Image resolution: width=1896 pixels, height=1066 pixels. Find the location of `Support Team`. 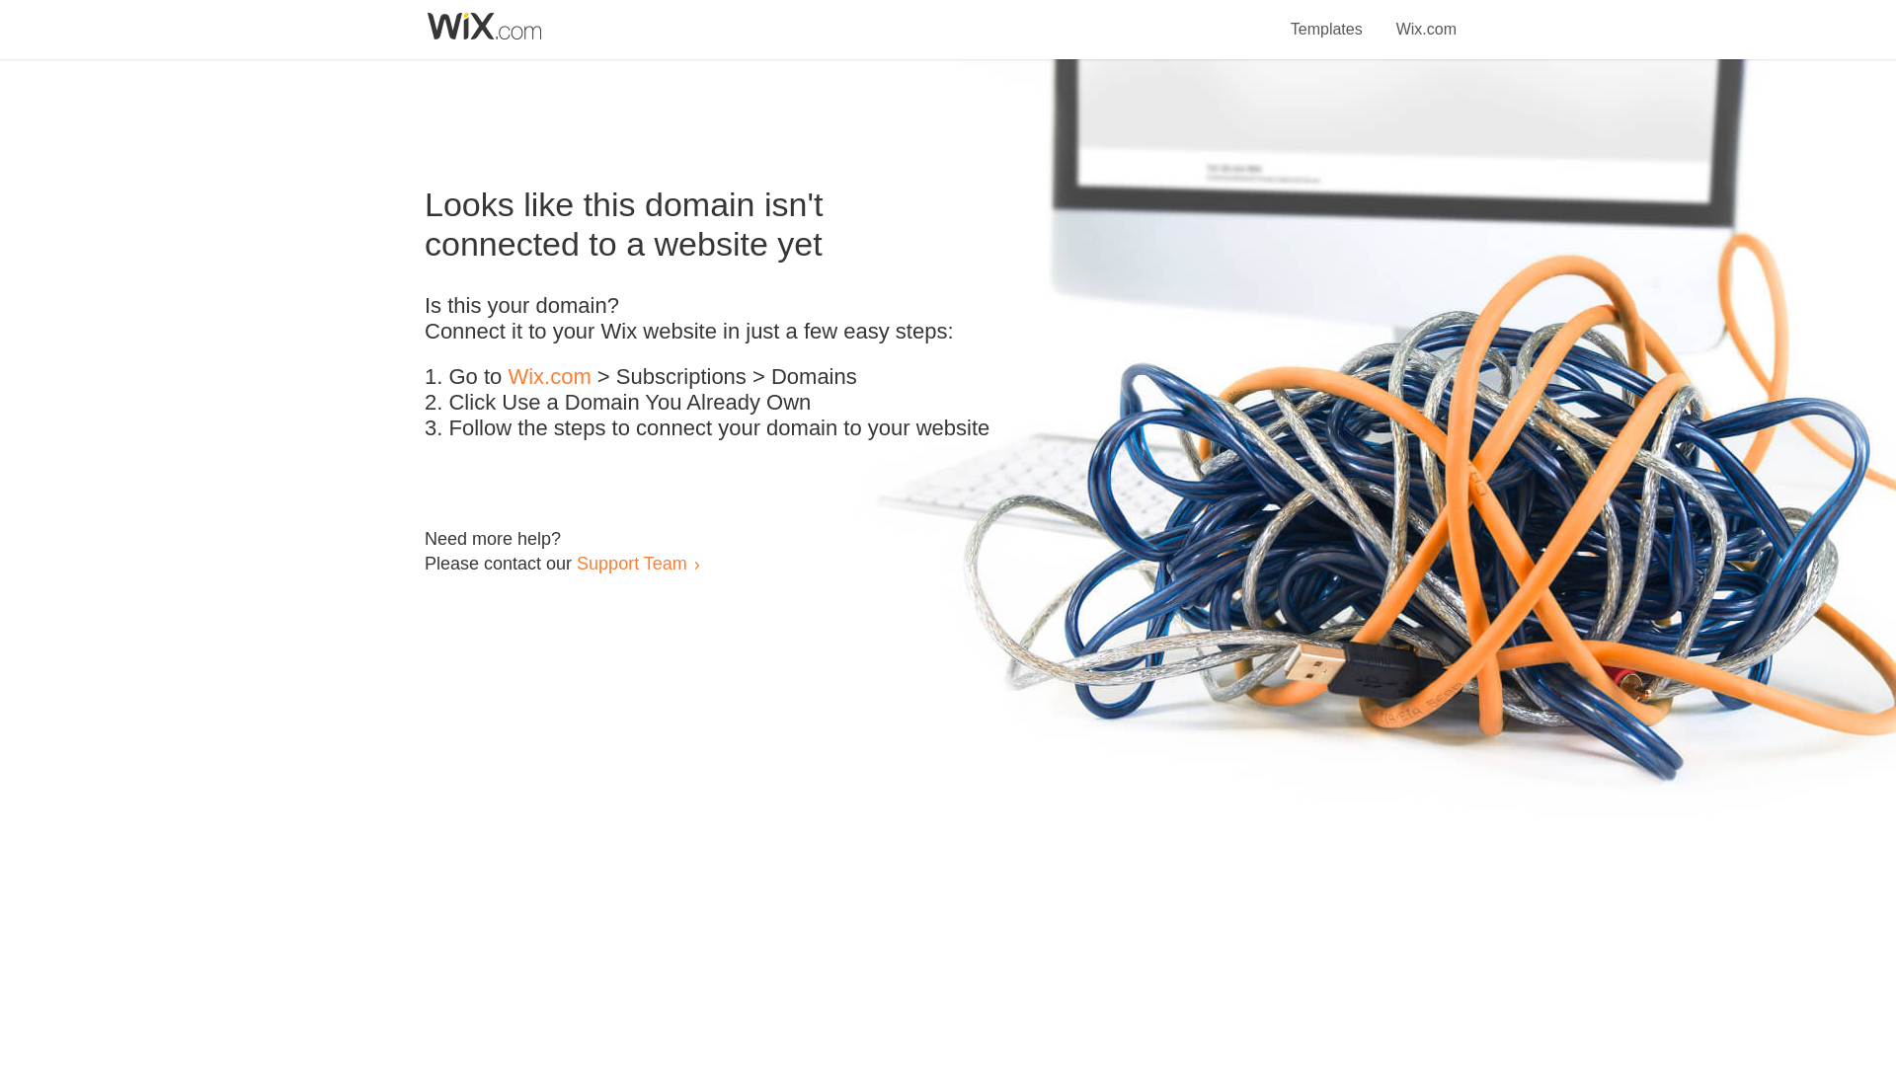

Support Team is located at coordinates (631, 563).